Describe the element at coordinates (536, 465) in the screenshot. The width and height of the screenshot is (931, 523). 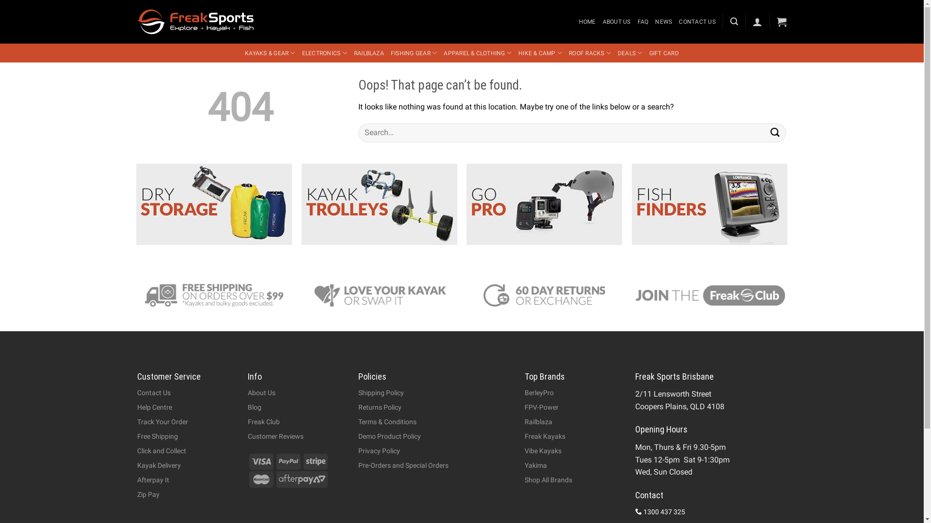
I see `Yakima` at that location.